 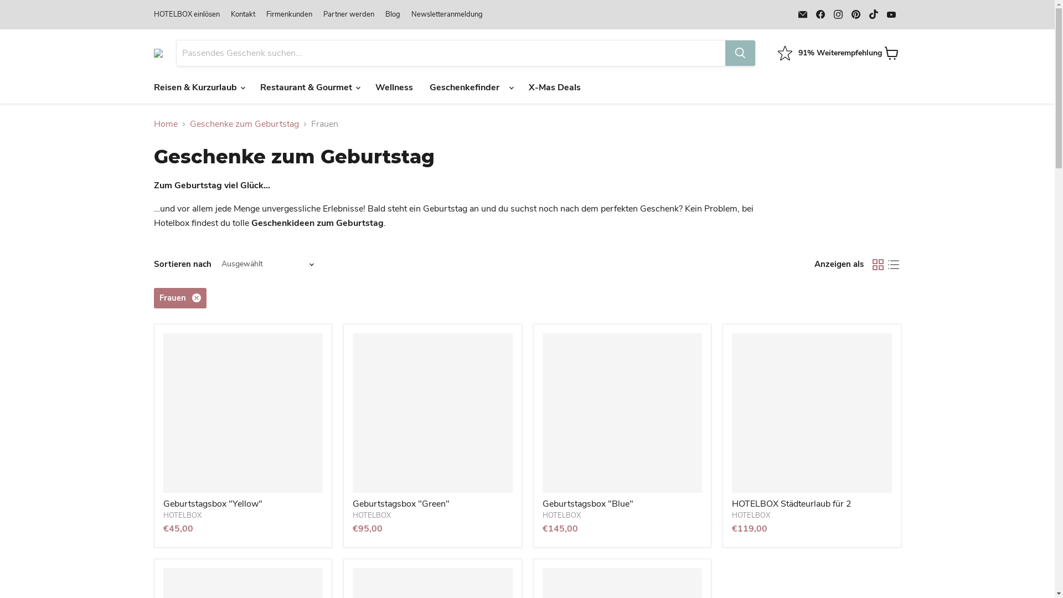 What do you see at coordinates (803, 14) in the screenshot?
I see `Email HOTELBOX` at bounding box center [803, 14].